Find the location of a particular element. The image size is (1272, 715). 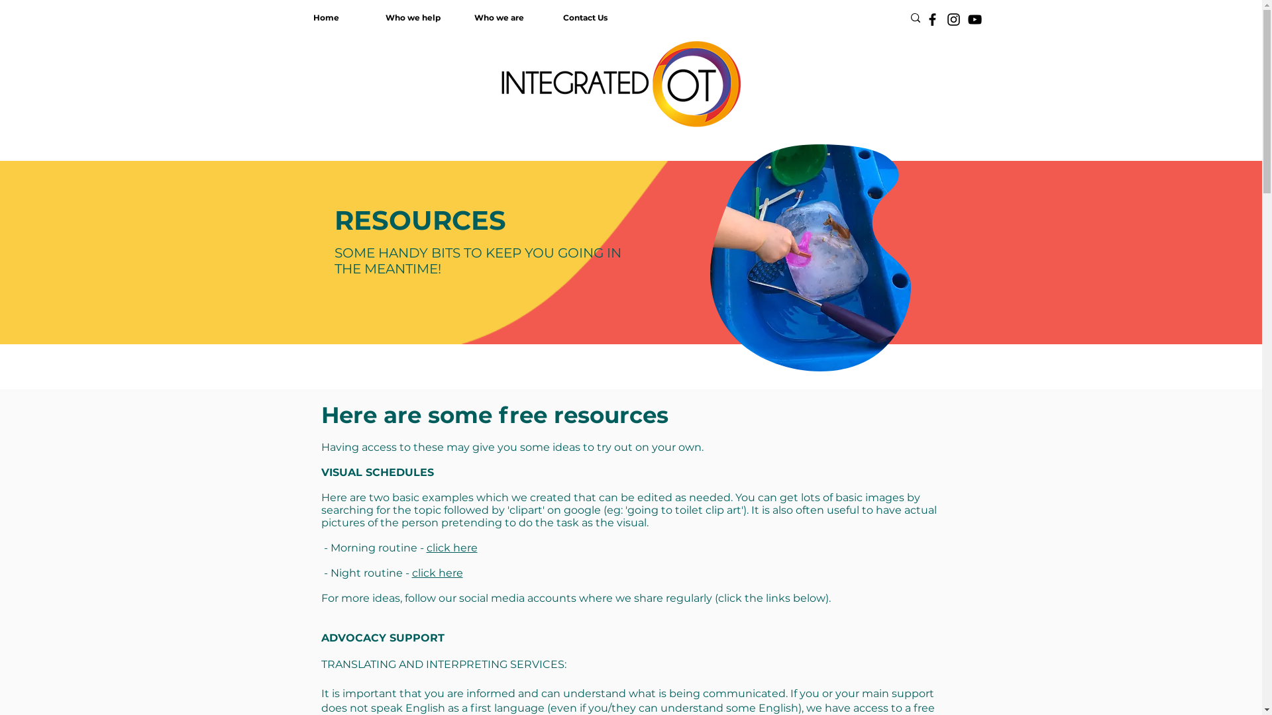

click here is located at coordinates (437, 573).